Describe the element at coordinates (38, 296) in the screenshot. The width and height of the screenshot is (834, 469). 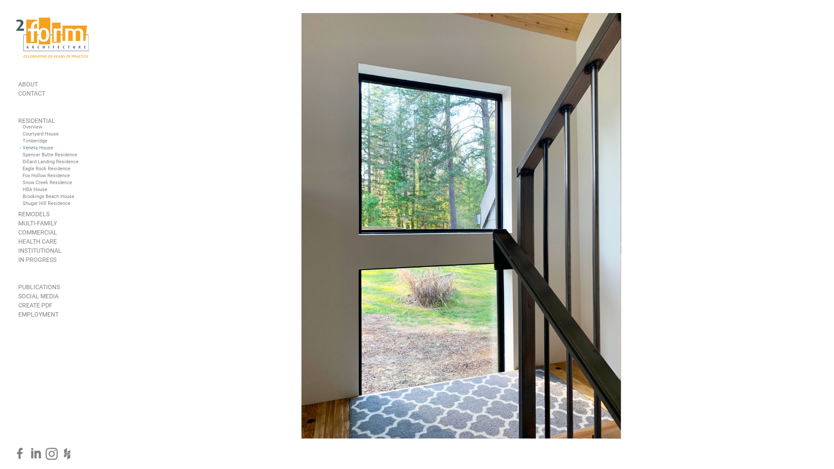
I see `SOCIAL MEDIA` at that location.